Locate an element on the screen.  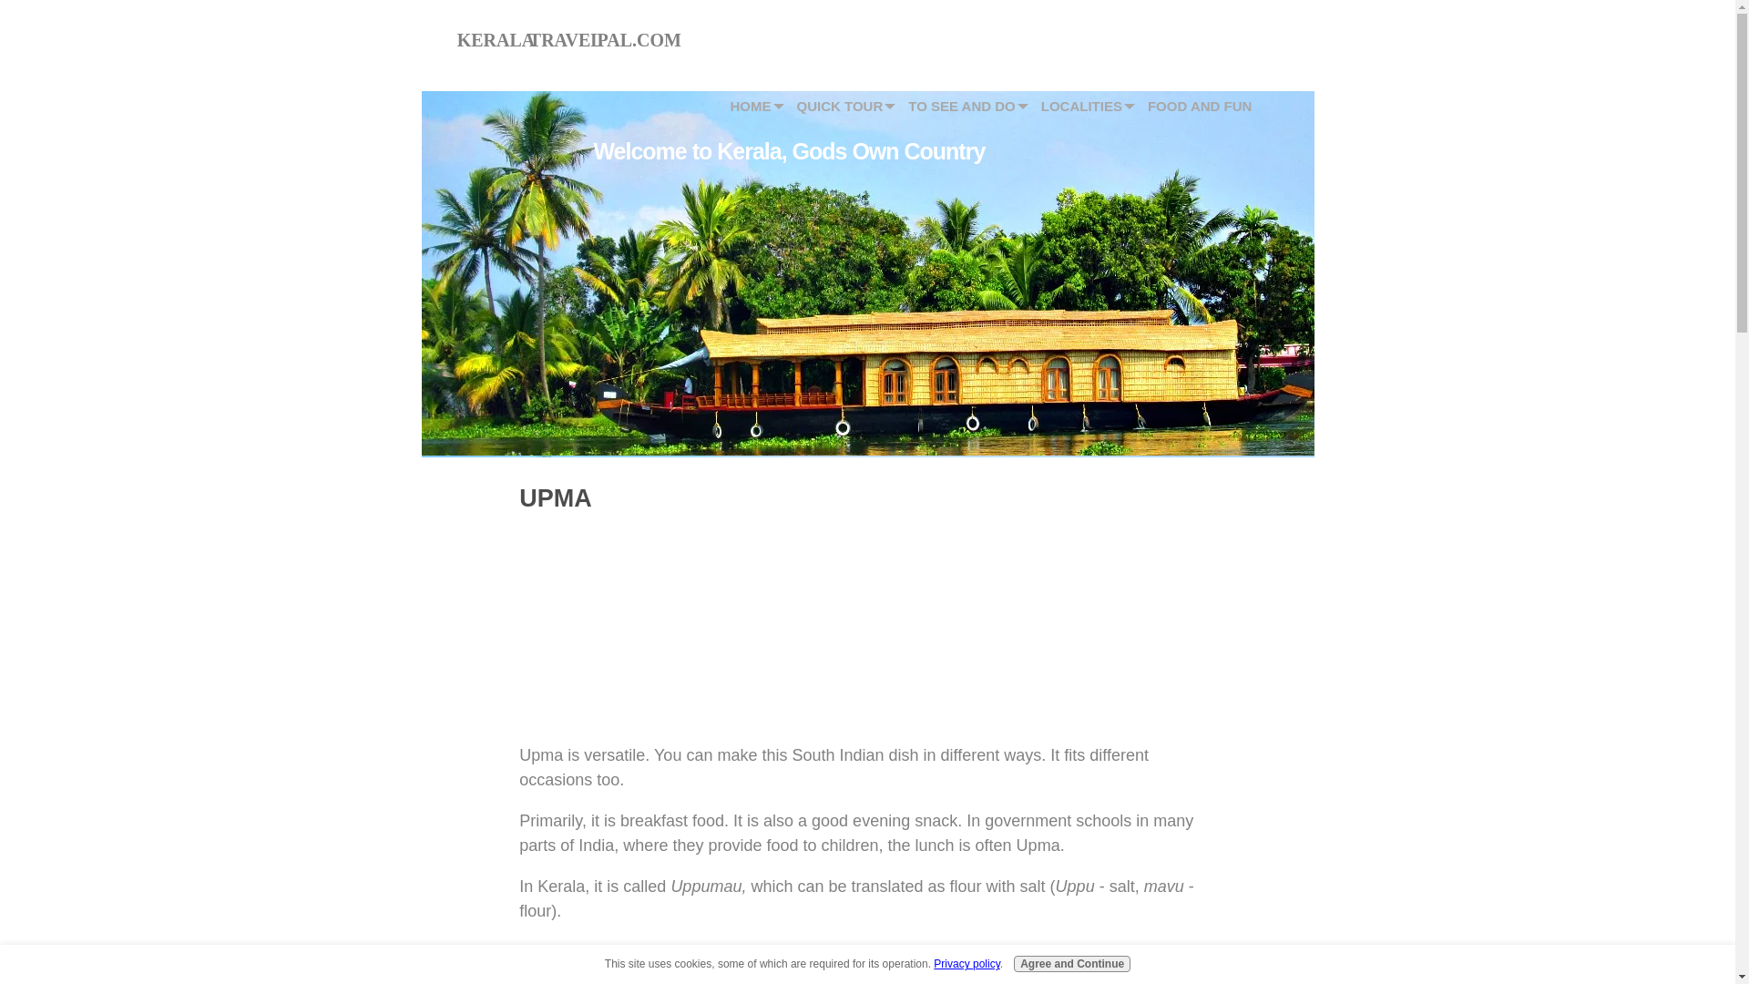
Agree and Continue is located at coordinates (1071, 964).